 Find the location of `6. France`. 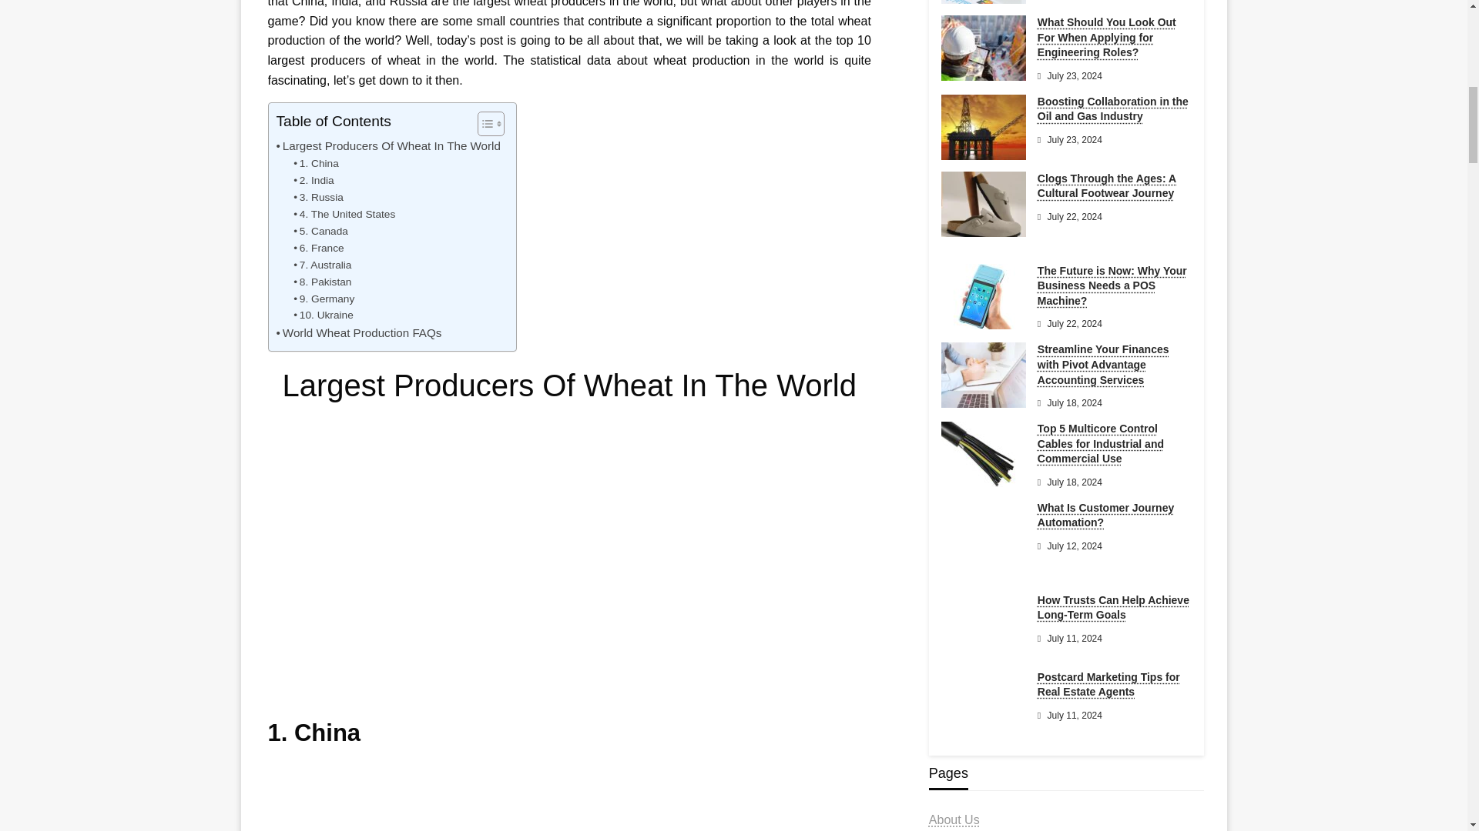

6. France is located at coordinates (317, 248).